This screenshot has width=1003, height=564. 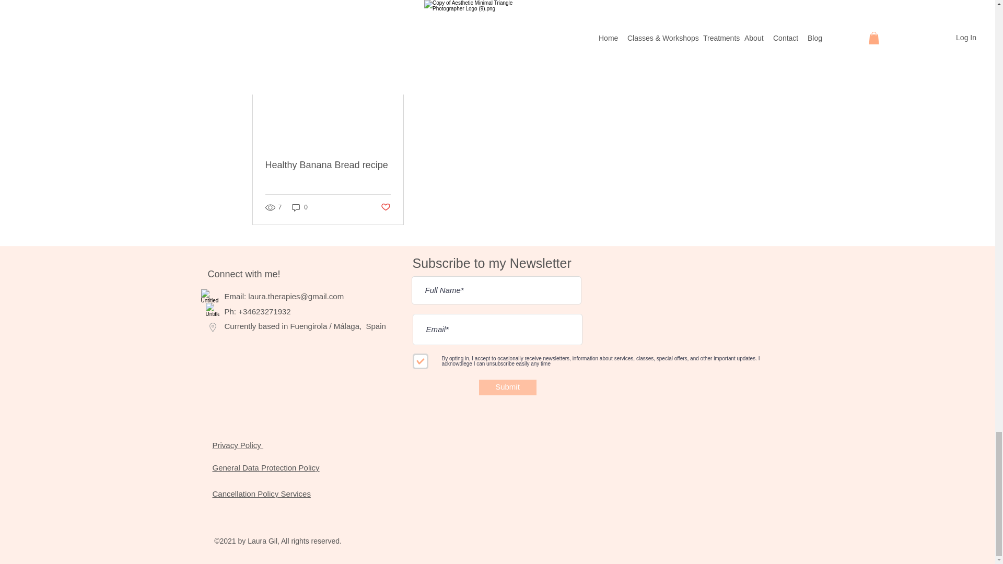 I want to click on Healthy Banana Bread recipe, so click(x=328, y=165).